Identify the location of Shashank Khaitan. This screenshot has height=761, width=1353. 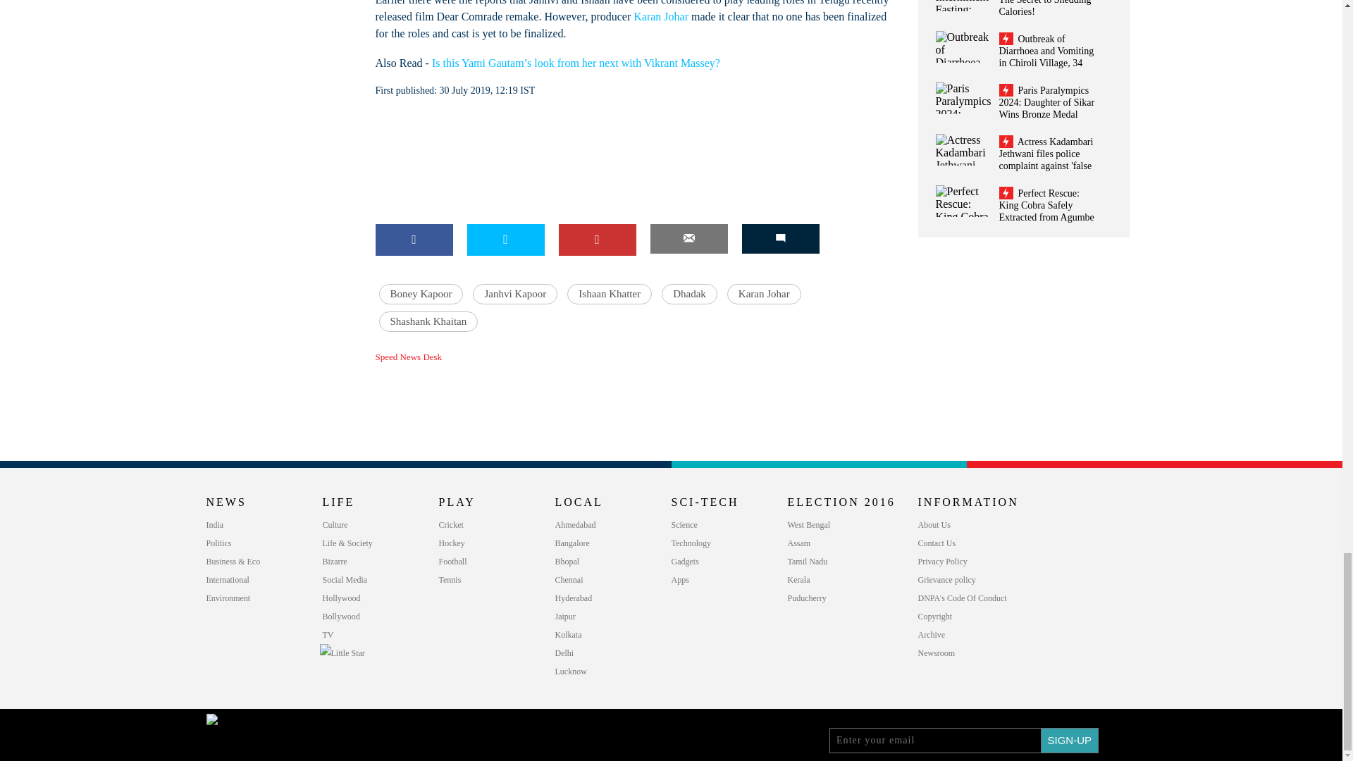
(428, 321).